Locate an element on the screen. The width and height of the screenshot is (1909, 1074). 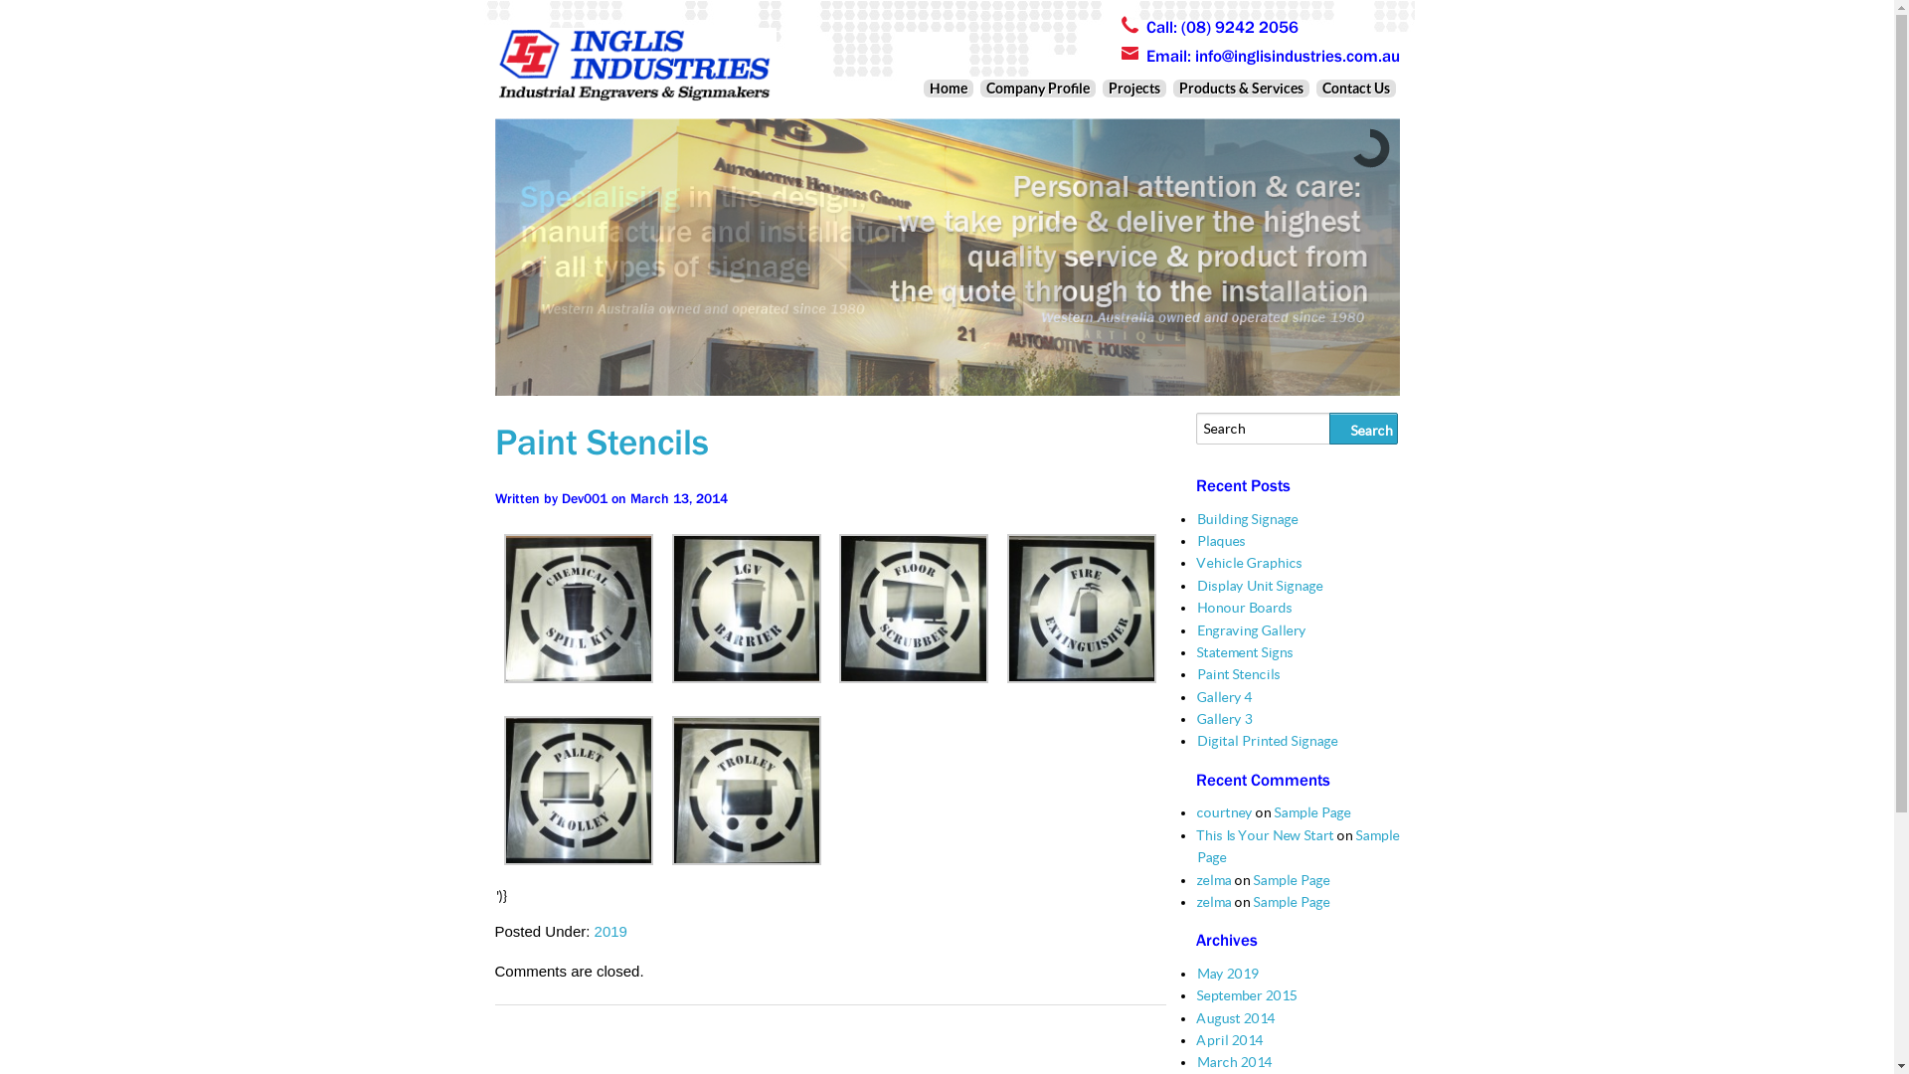
Vehicle Graphics is located at coordinates (1248, 563).